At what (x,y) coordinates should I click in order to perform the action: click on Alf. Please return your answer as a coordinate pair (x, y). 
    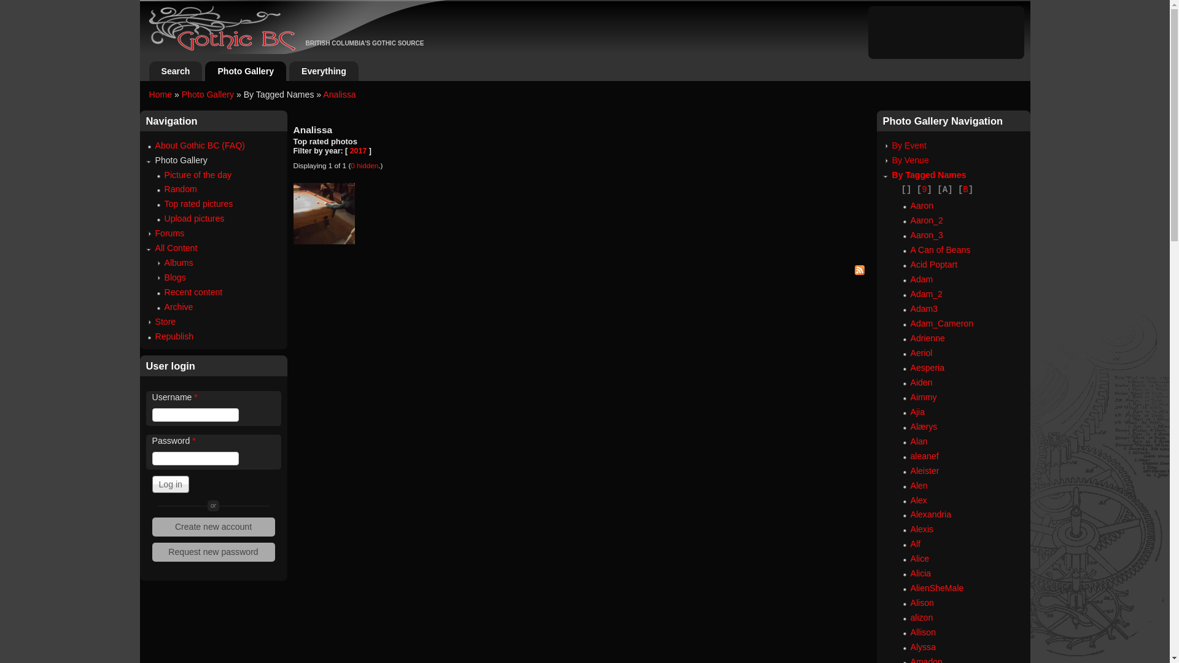
    Looking at the image, I should click on (915, 544).